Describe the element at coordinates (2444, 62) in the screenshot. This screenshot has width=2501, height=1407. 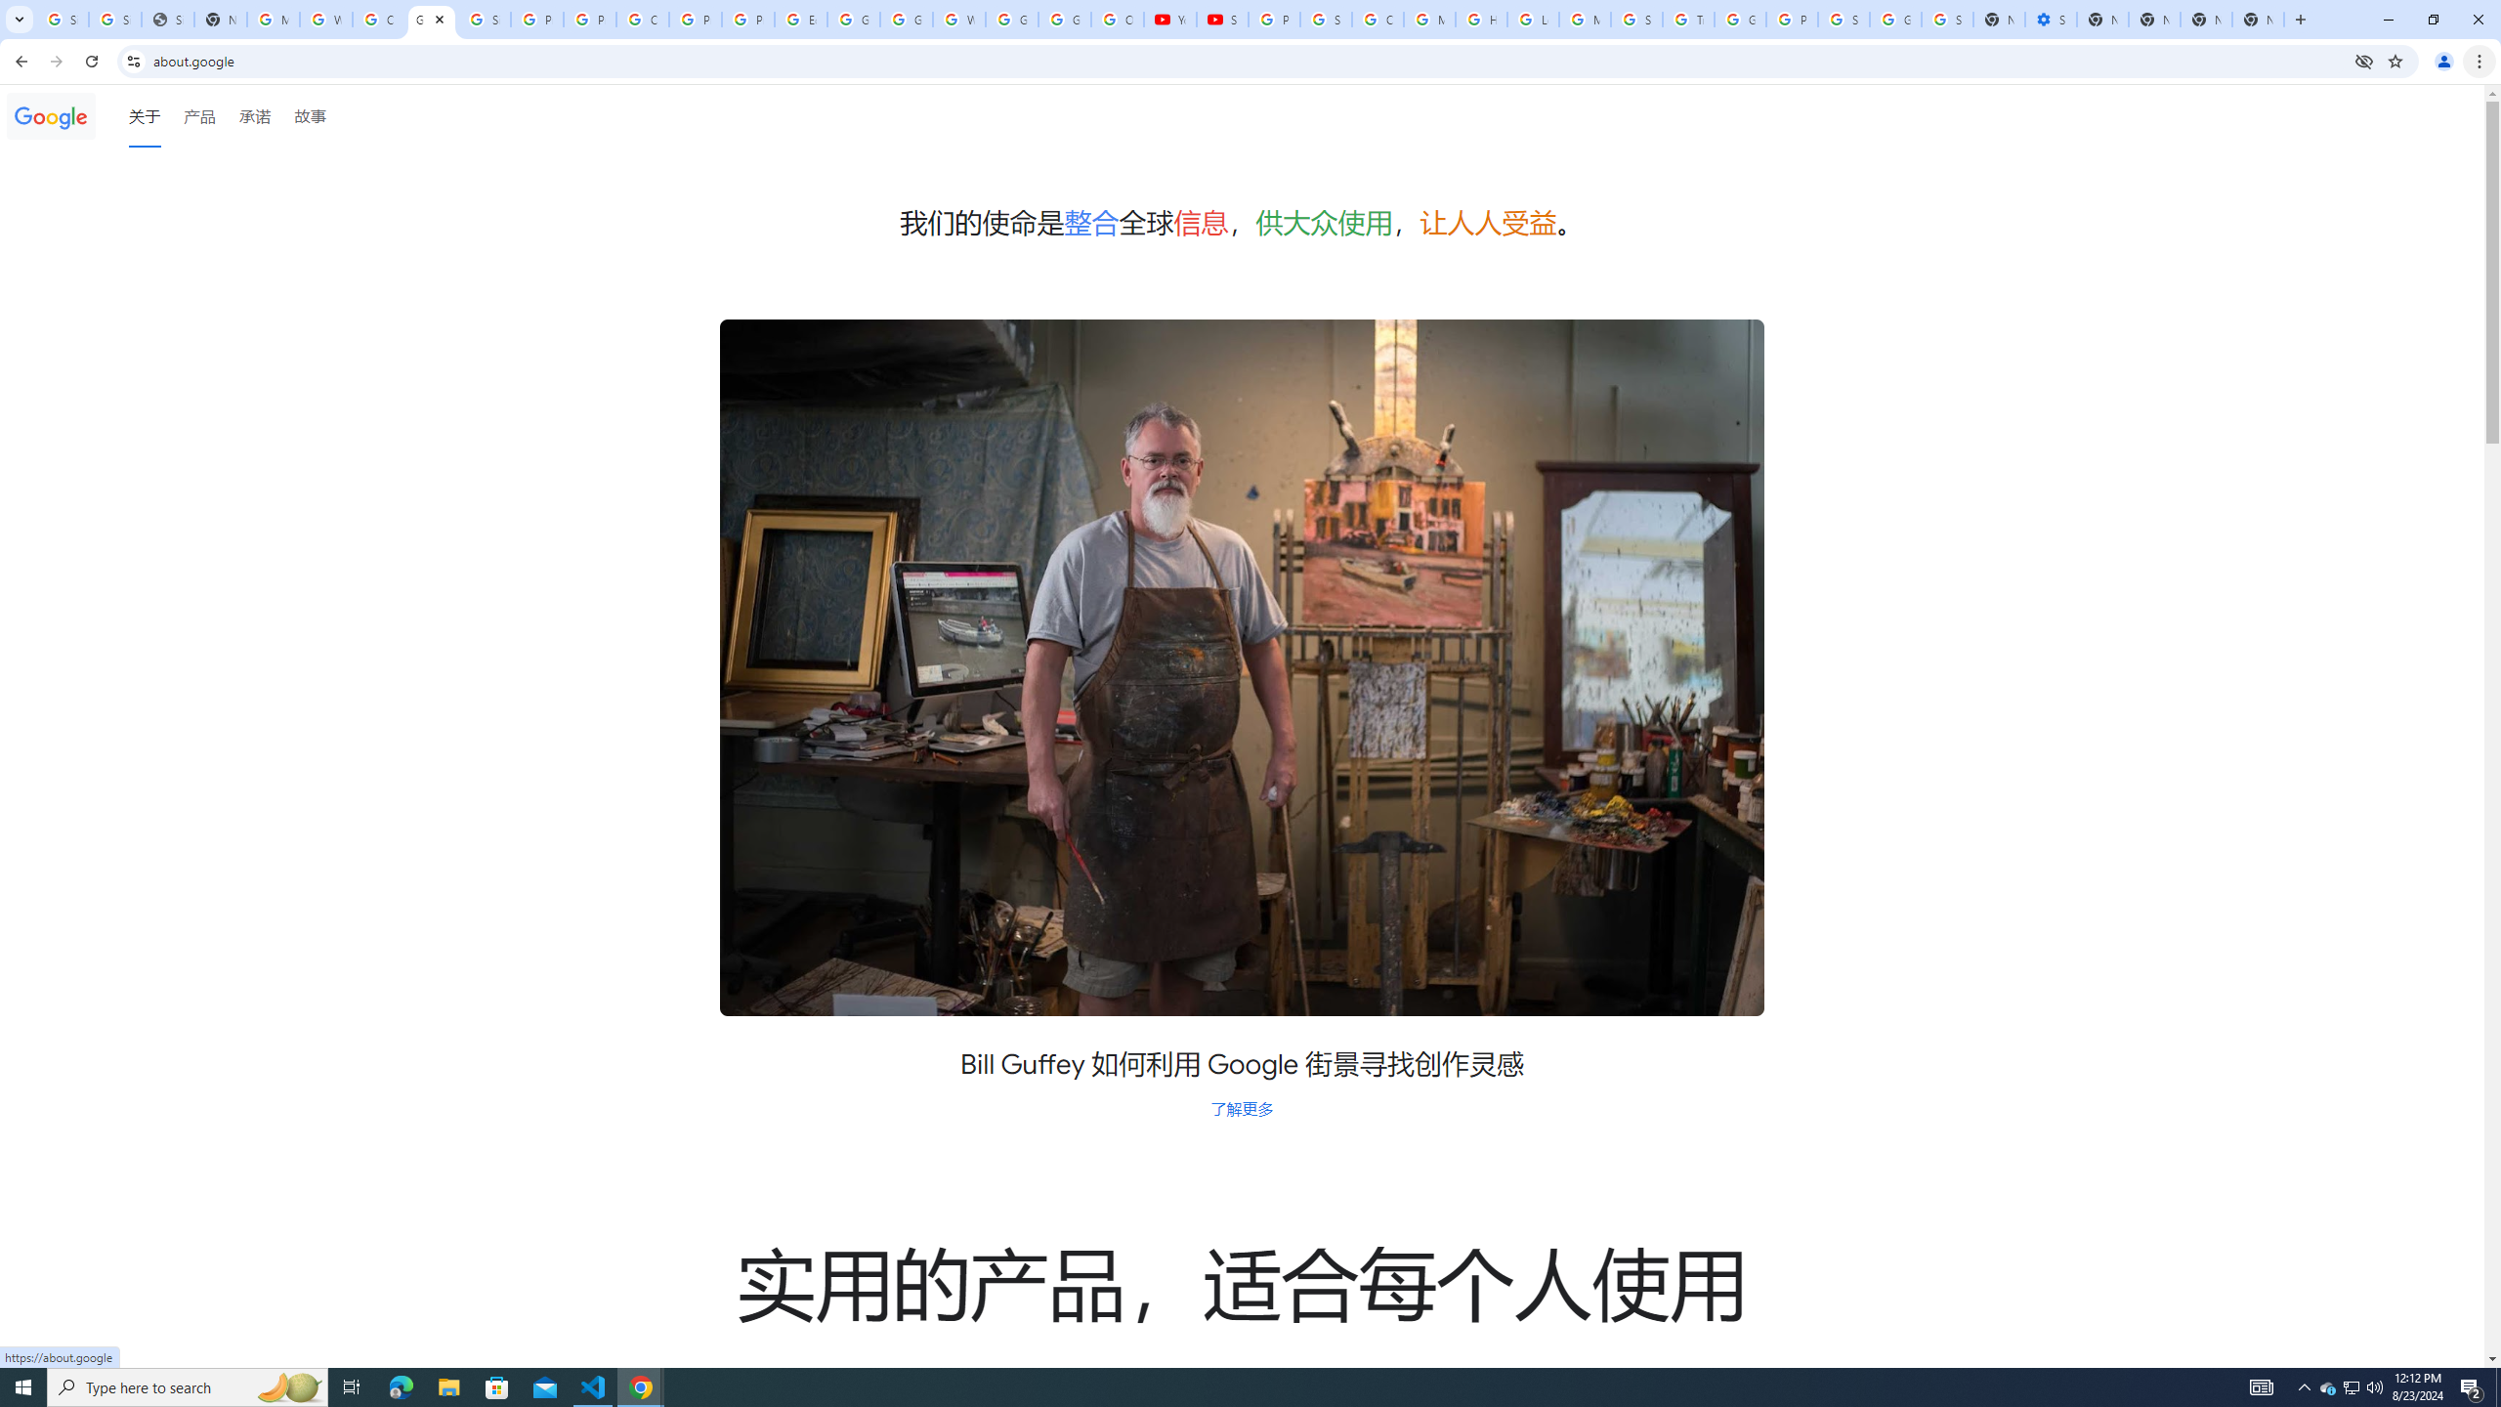
I see `You` at that location.